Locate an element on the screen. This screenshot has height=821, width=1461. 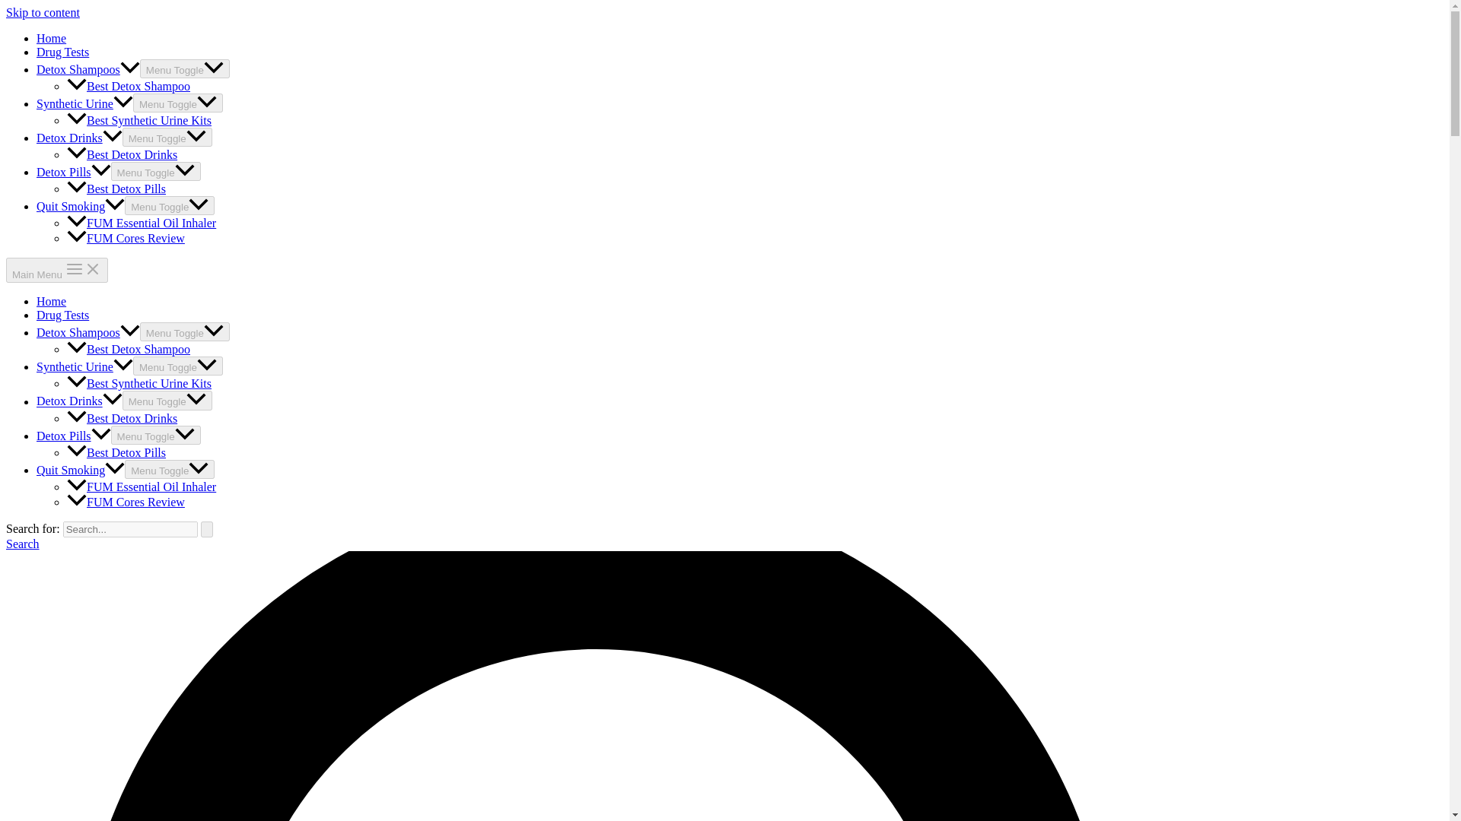
Detox Shampoos is located at coordinates (88, 332).